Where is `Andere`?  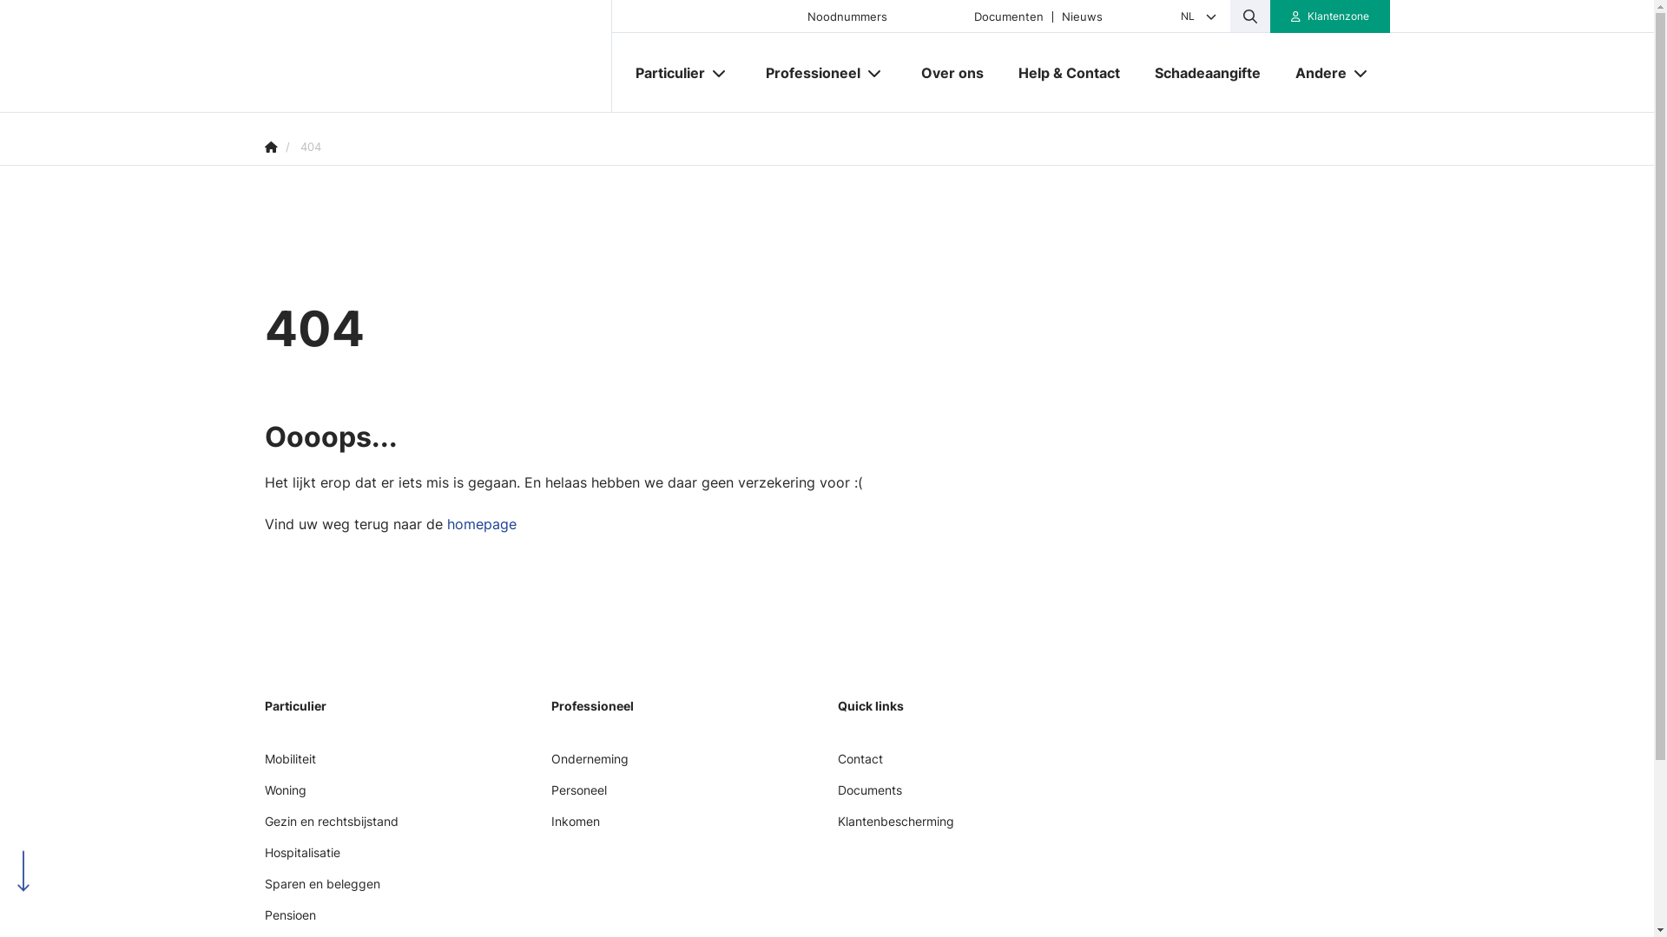
Andere is located at coordinates (1314, 73).